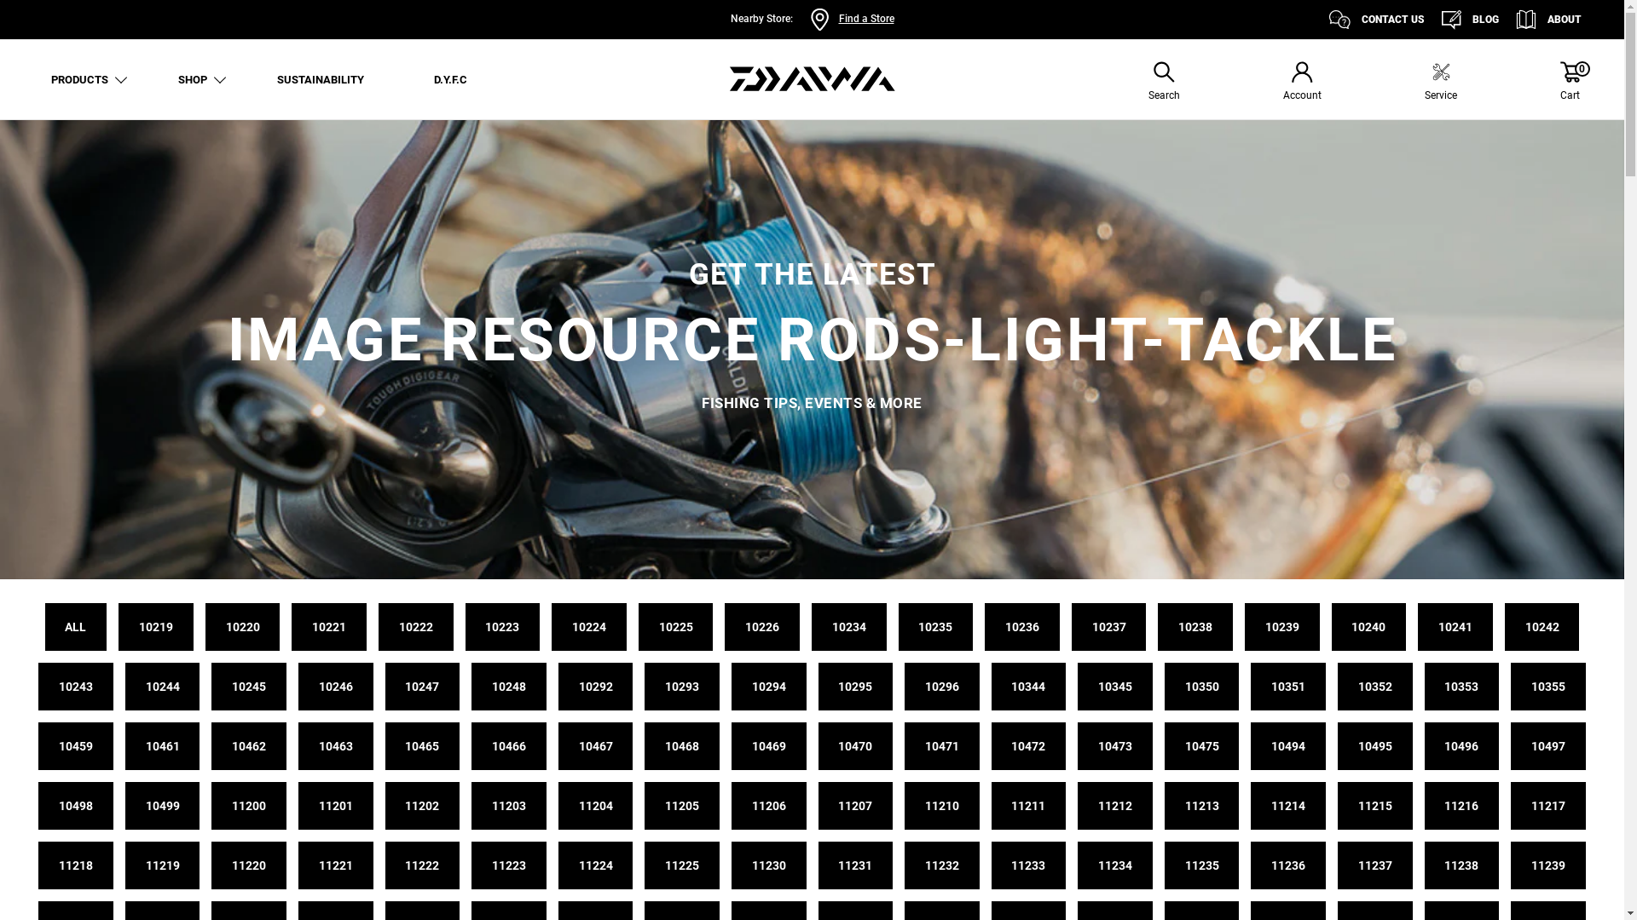 The image size is (1637, 920). What do you see at coordinates (336, 687) in the screenshot?
I see `10246` at bounding box center [336, 687].